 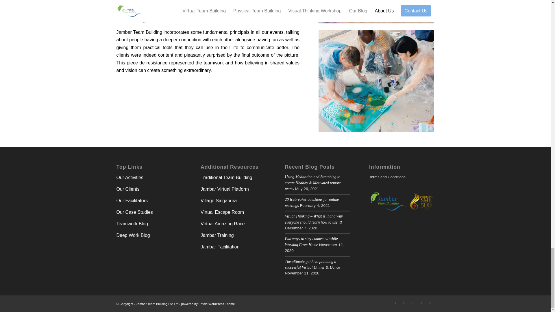 What do you see at coordinates (132, 224) in the screenshot?
I see `Teamwork Blog` at bounding box center [132, 224].